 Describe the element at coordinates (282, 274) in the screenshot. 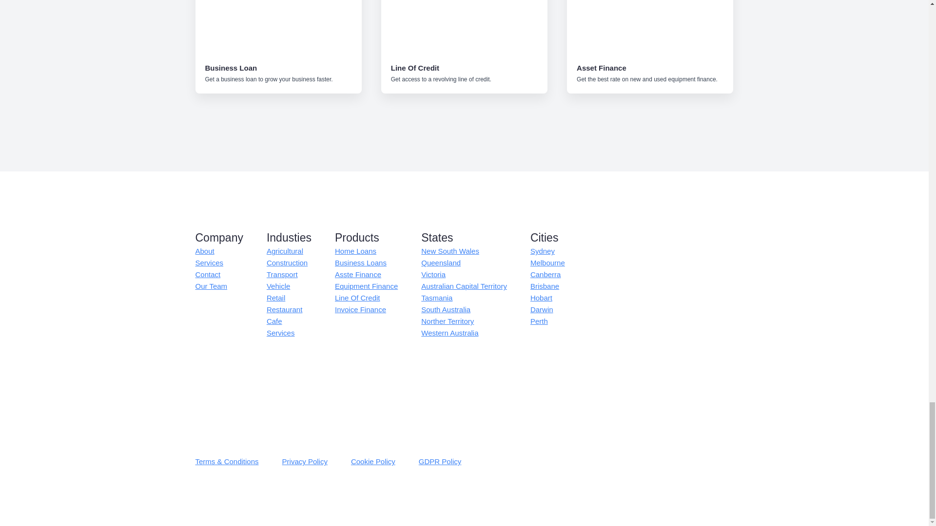

I see `Transport` at that location.